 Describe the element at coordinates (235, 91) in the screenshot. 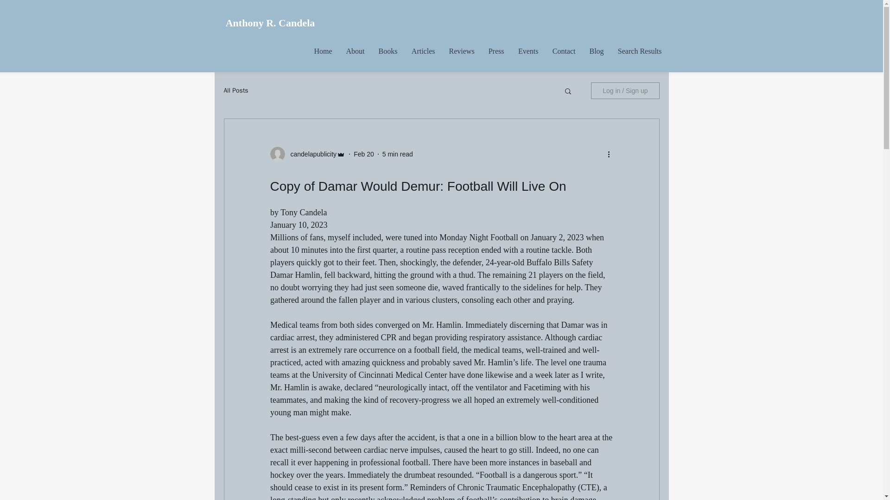

I see `All Posts` at that location.